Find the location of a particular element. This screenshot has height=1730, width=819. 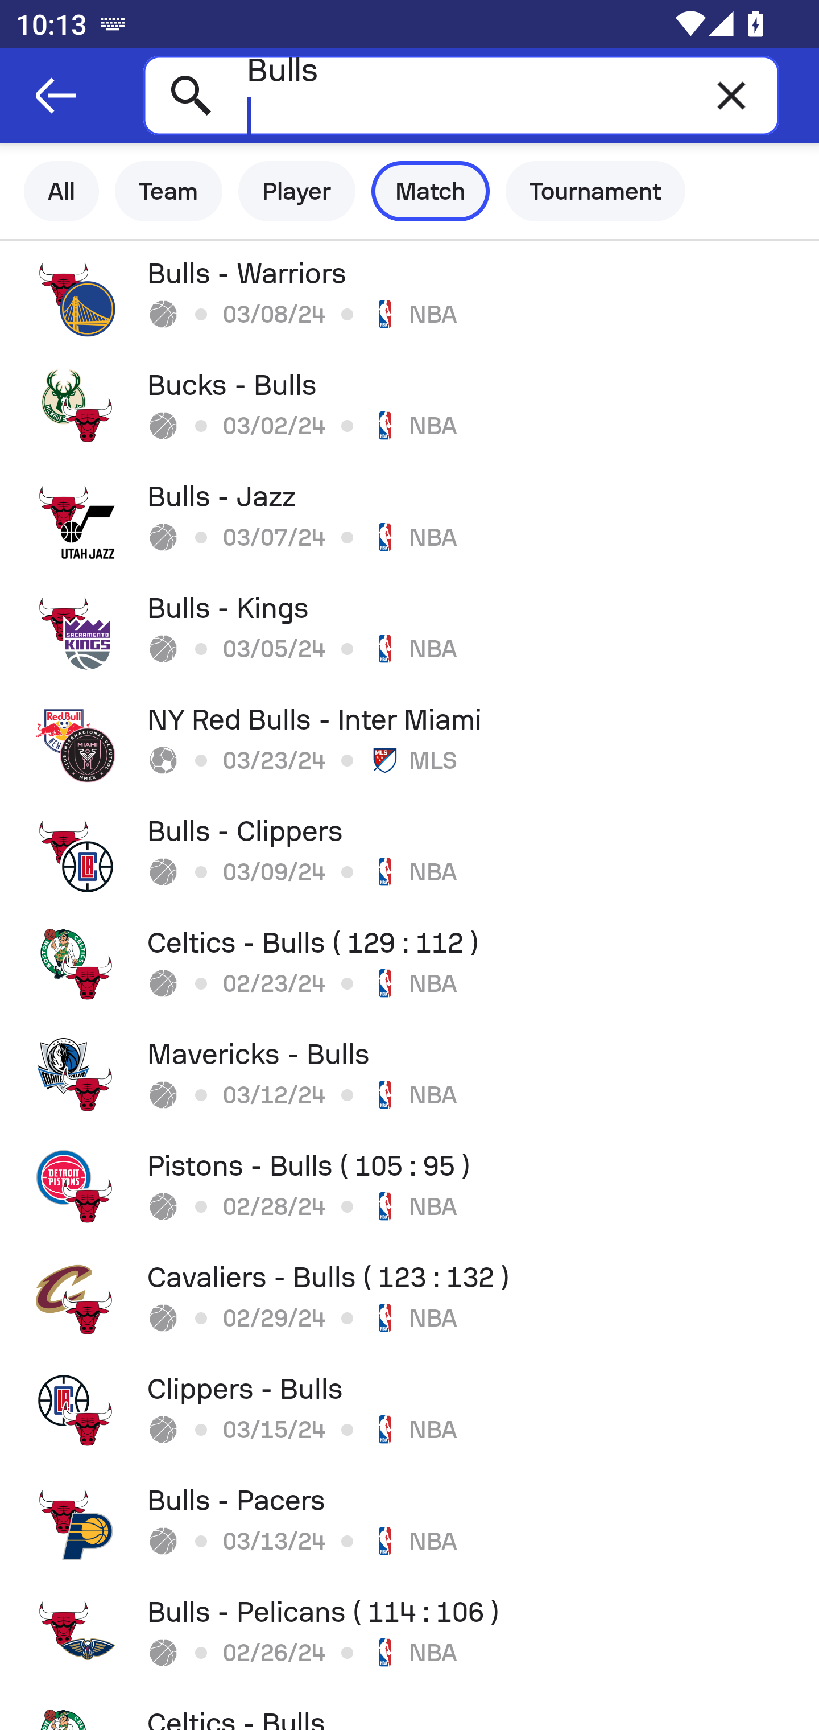

Cavaliers - Bulls ( 123 : 132 ) 02/29/24 NBA is located at coordinates (409, 1301).